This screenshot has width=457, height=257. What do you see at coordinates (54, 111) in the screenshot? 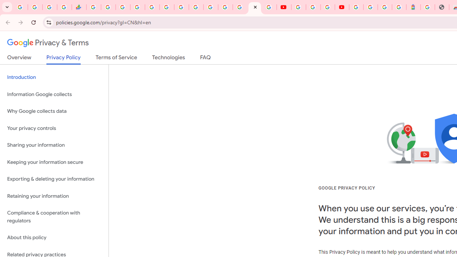
I see `Why Google collects data` at bounding box center [54, 111].